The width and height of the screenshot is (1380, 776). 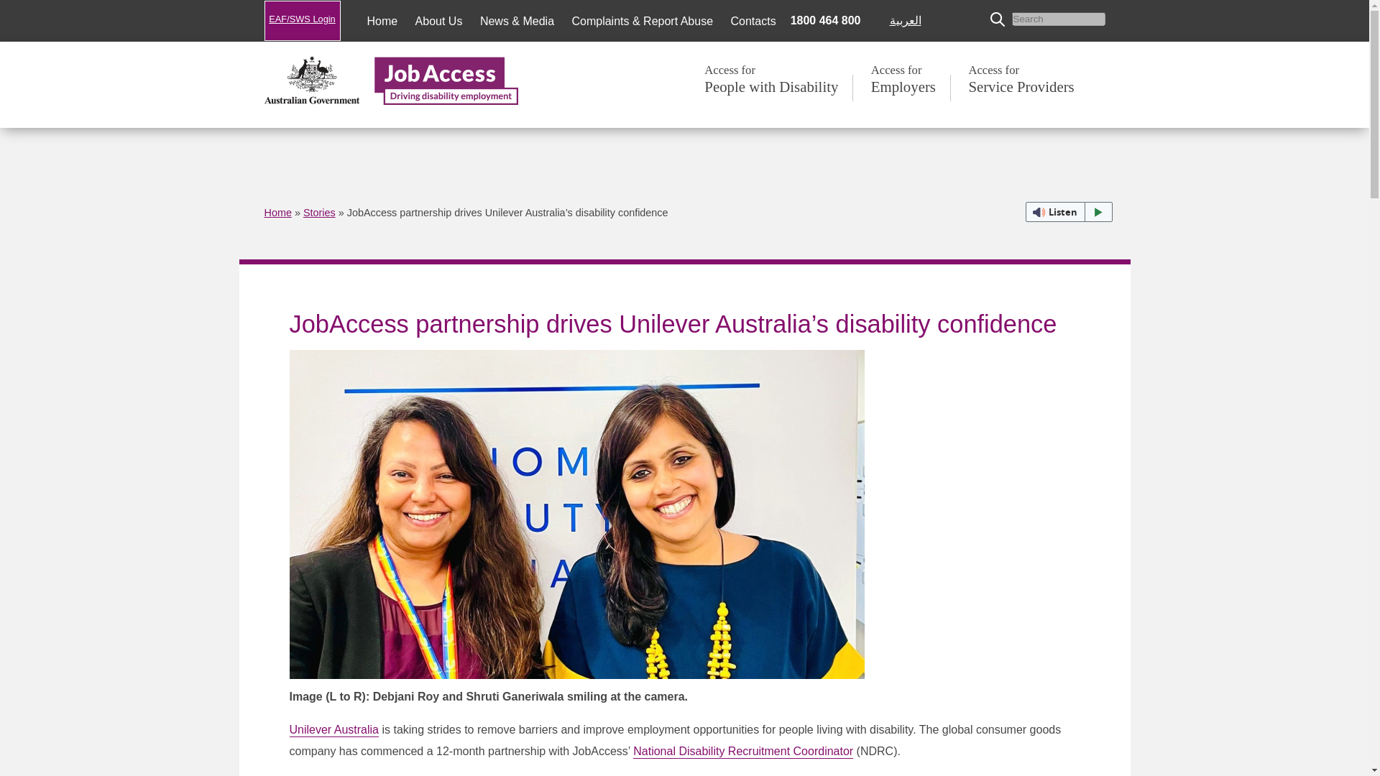 I want to click on About Us, so click(x=438, y=20).